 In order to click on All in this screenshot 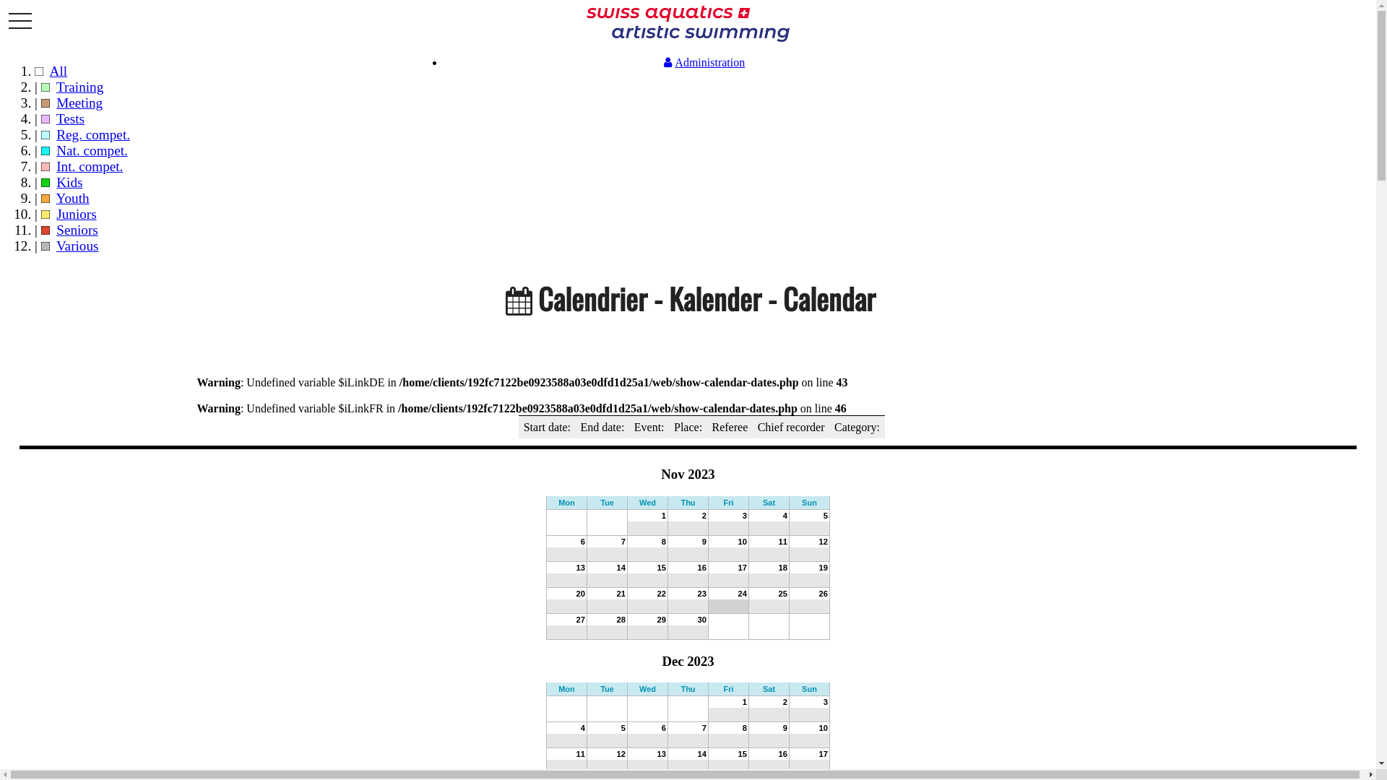, I will do `click(59, 71)`.